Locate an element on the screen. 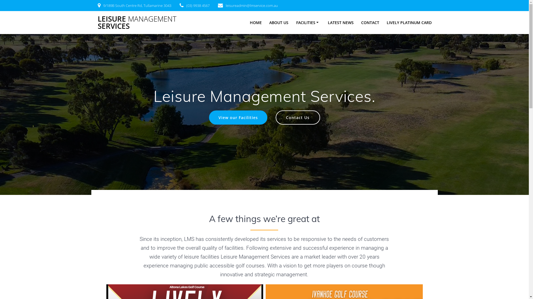 The height and width of the screenshot is (299, 533). LATEST NEWS is located at coordinates (341, 23).